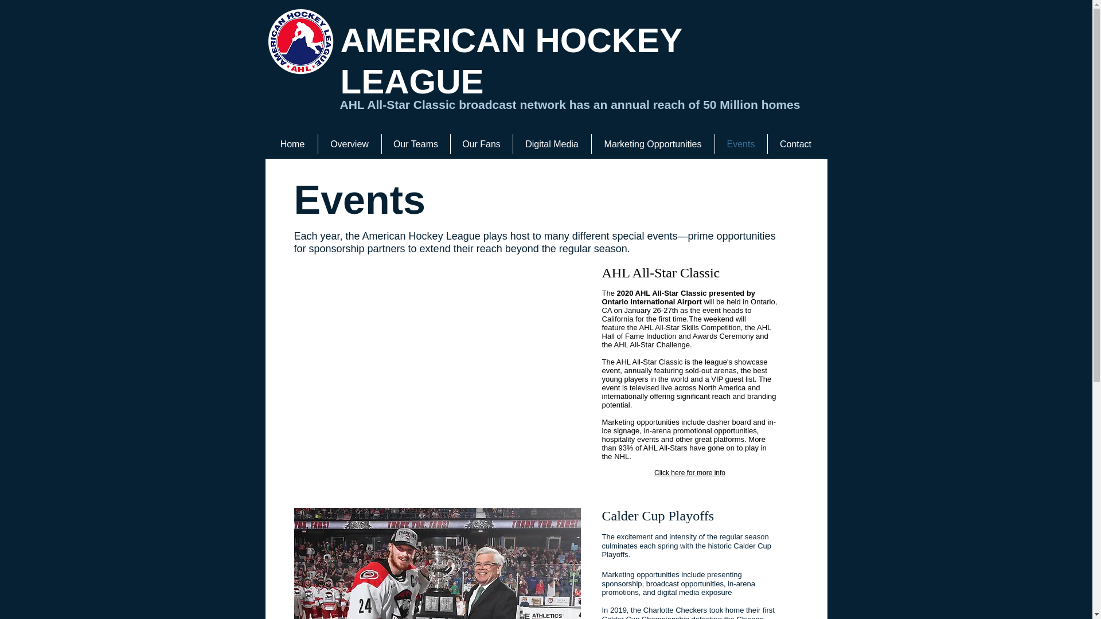  Describe the element at coordinates (740, 144) in the screenshot. I see `Events` at that location.